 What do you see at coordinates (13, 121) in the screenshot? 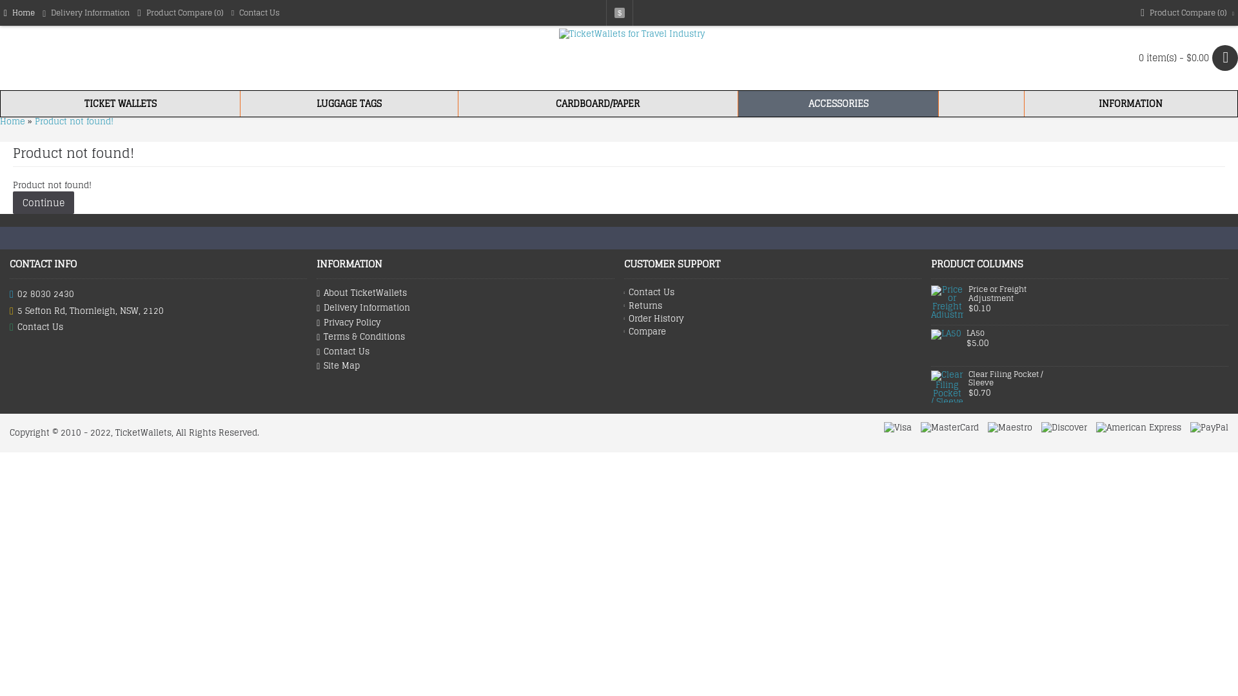
I see `Home` at bounding box center [13, 121].